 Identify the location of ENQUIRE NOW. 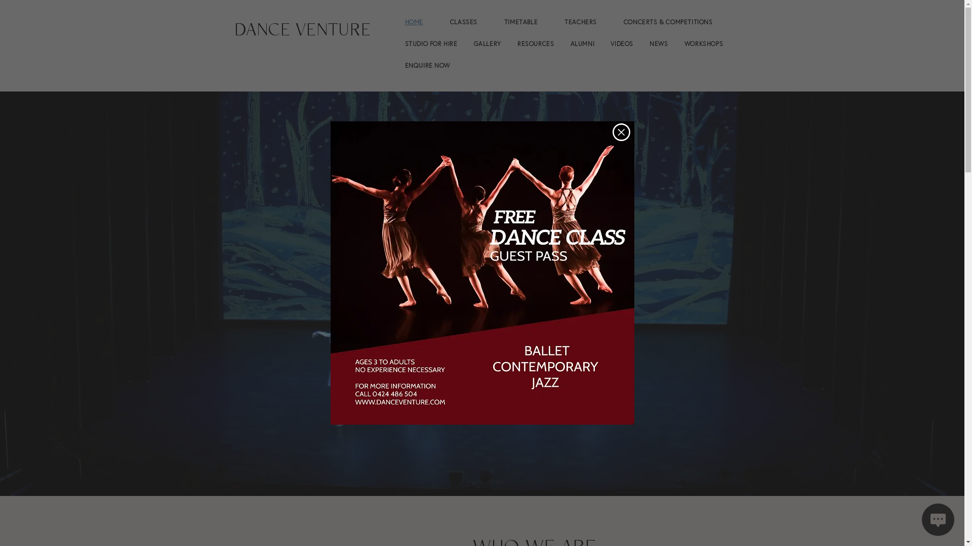
(565, 66).